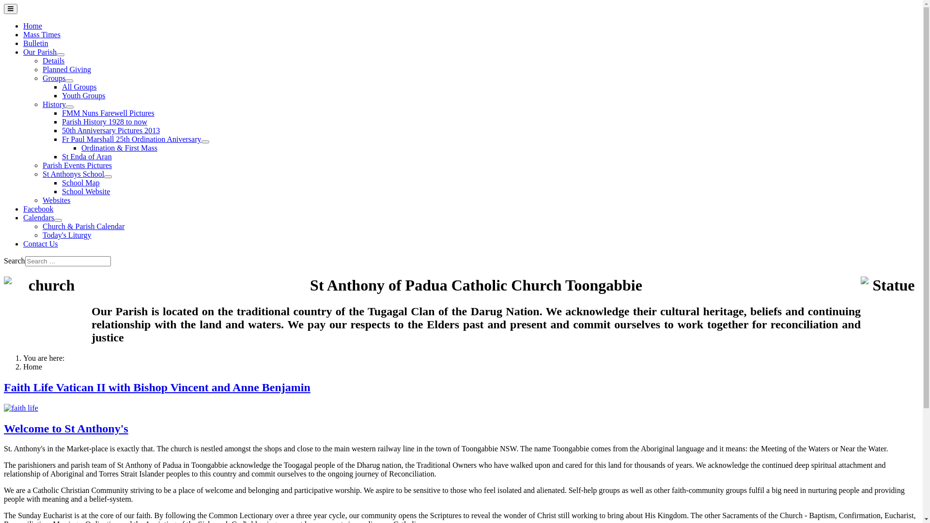 The height and width of the screenshot is (523, 930). What do you see at coordinates (38, 209) in the screenshot?
I see `Facebook` at bounding box center [38, 209].